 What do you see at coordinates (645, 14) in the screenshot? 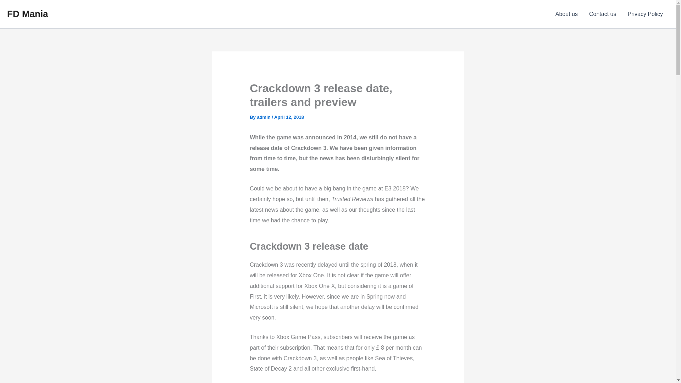
I see `Privacy Policy` at bounding box center [645, 14].